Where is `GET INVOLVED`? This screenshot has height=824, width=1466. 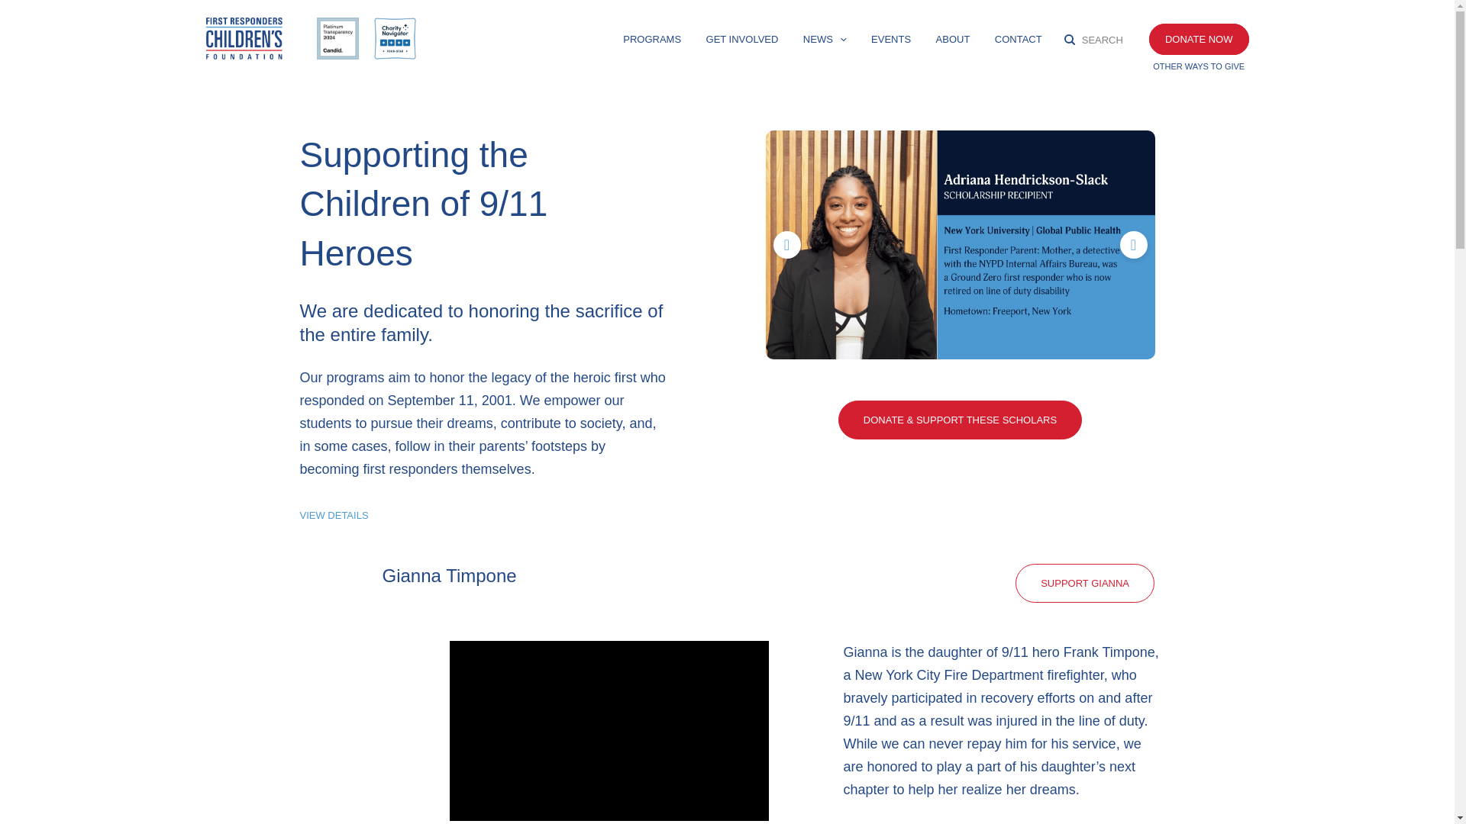 GET INVOLVED is located at coordinates (742, 43).